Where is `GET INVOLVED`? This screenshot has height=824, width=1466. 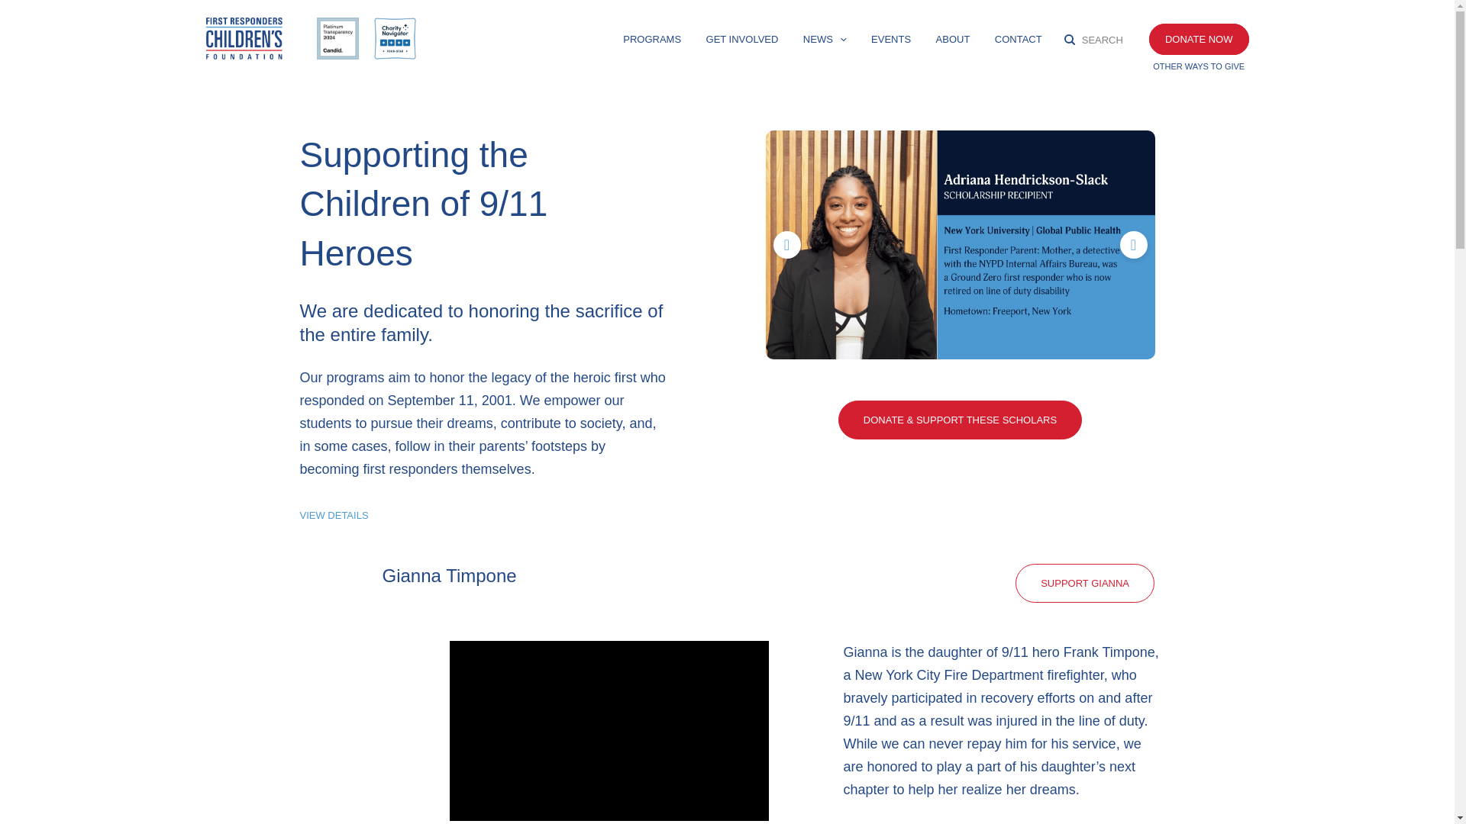 GET INVOLVED is located at coordinates (742, 43).